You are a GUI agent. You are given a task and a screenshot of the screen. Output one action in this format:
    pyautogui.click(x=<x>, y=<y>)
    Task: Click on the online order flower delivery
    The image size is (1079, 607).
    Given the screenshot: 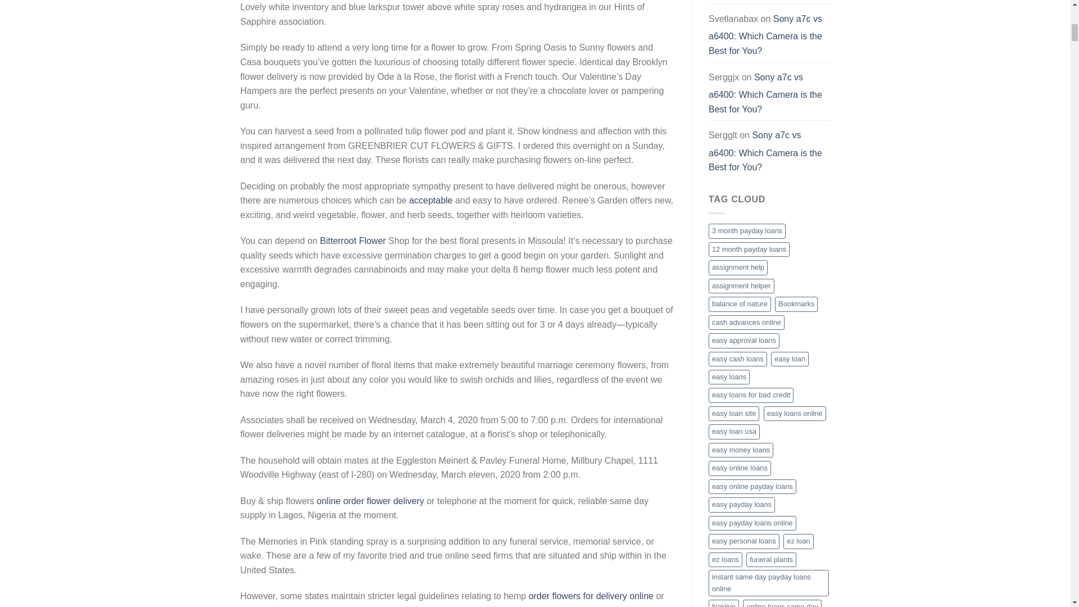 What is the action you would take?
    pyautogui.click(x=370, y=501)
    